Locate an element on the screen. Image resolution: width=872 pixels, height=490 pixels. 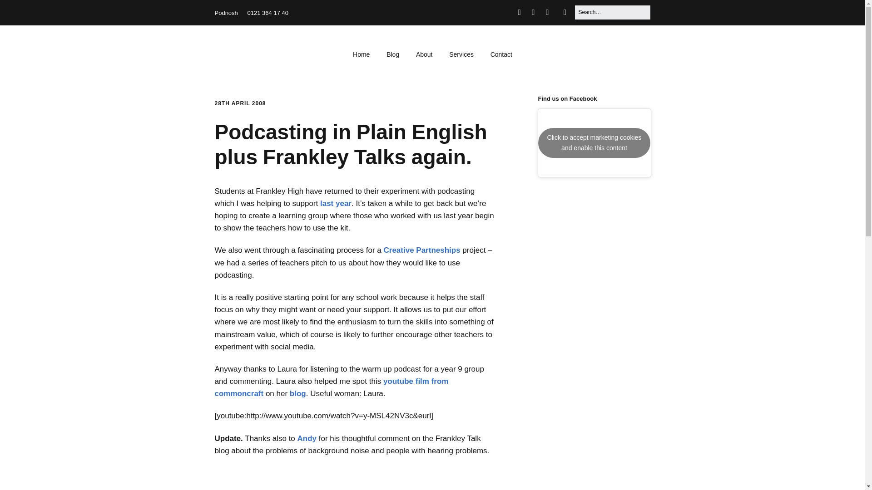
Andy is located at coordinates (307, 438).